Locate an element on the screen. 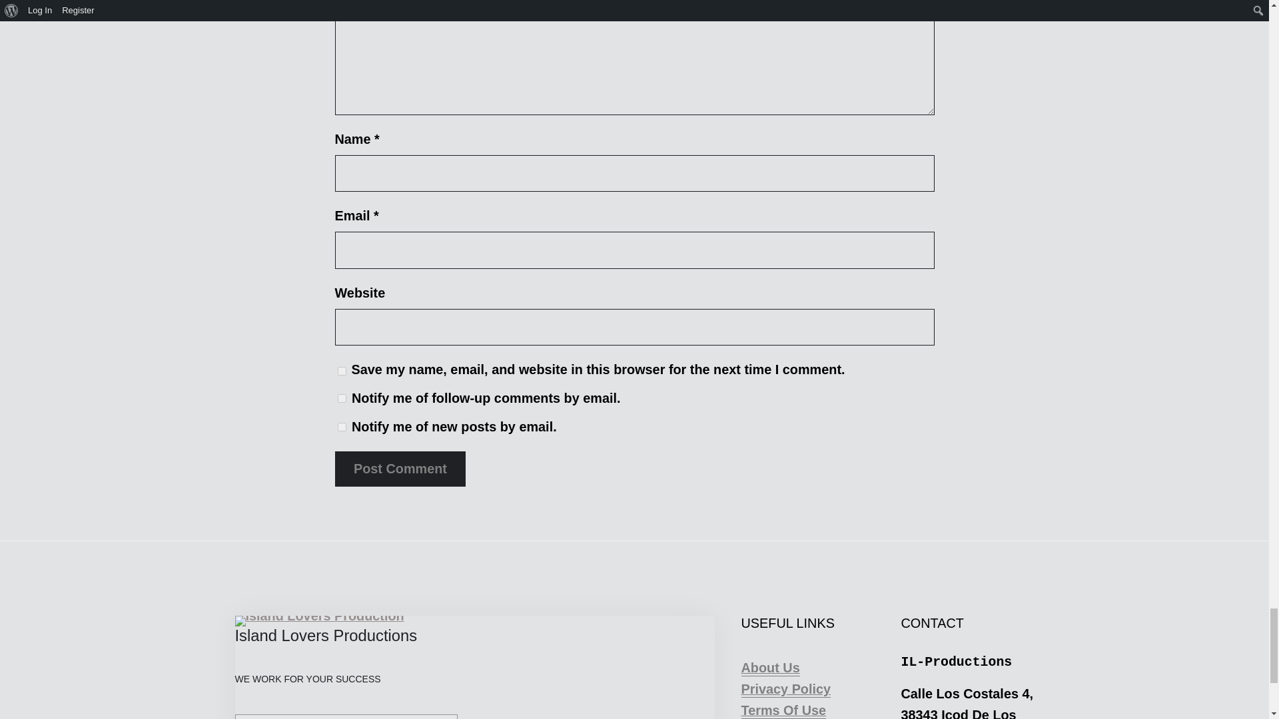  Post Comment is located at coordinates (400, 469).